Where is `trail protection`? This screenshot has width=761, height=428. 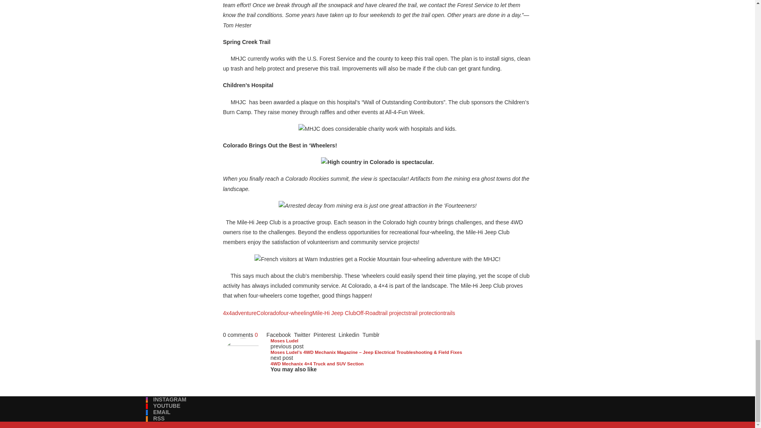 trail protection is located at coordinates (426, 313).